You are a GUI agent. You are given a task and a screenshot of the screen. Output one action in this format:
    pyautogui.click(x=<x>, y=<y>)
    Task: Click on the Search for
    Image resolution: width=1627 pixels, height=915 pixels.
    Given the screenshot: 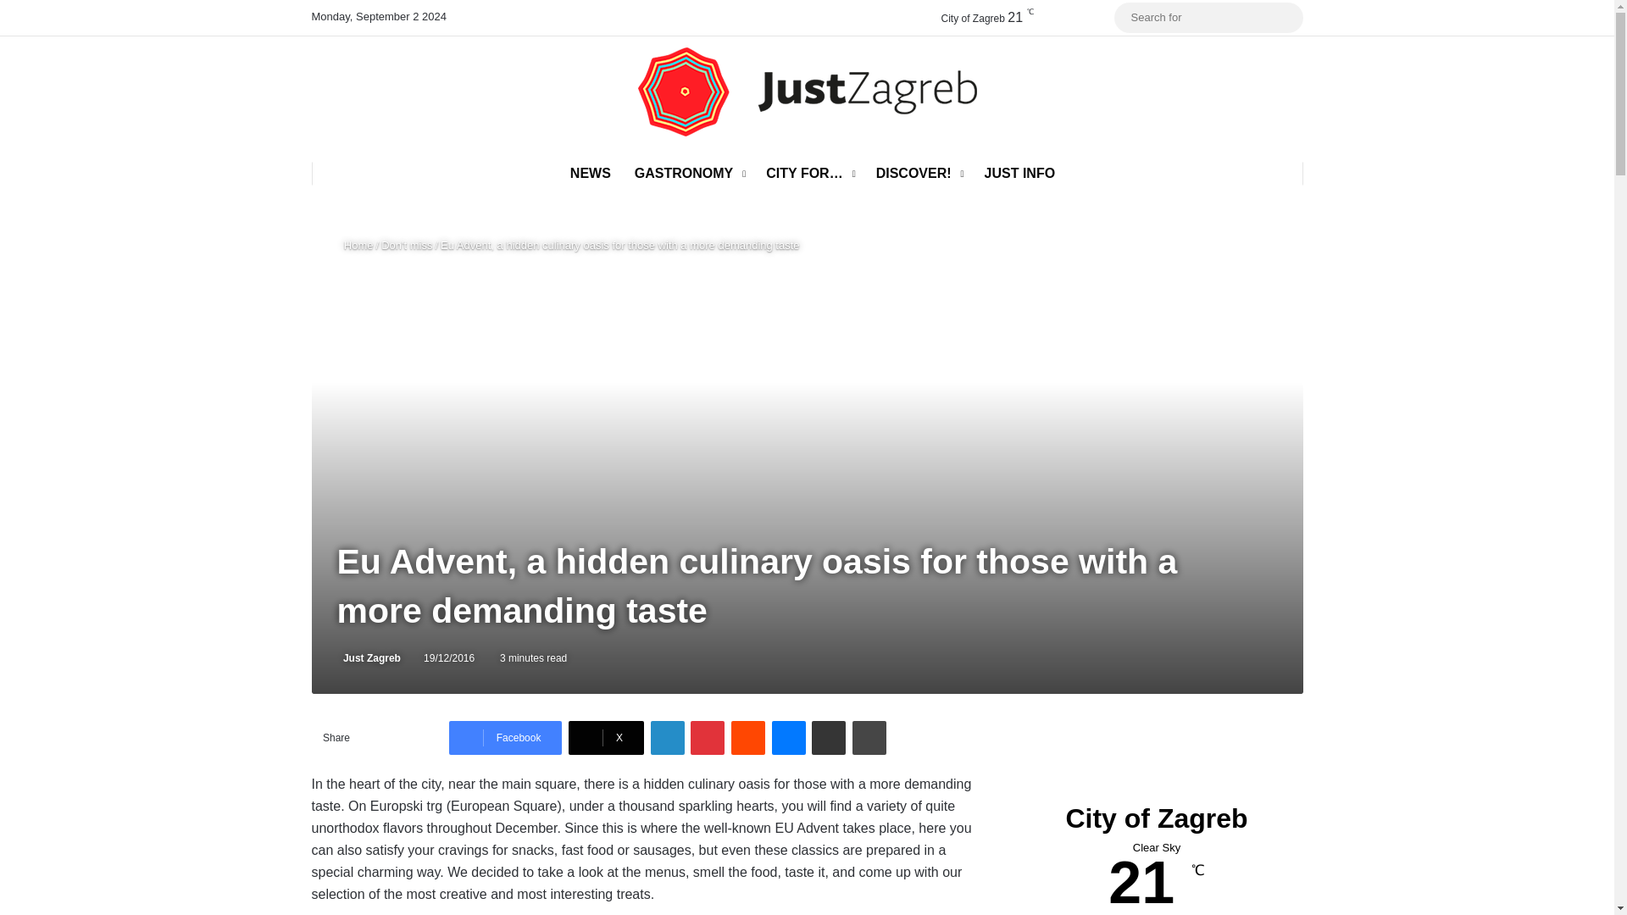 What is the action you would take?
    pyautogui.click(x=1285, y=17)
    